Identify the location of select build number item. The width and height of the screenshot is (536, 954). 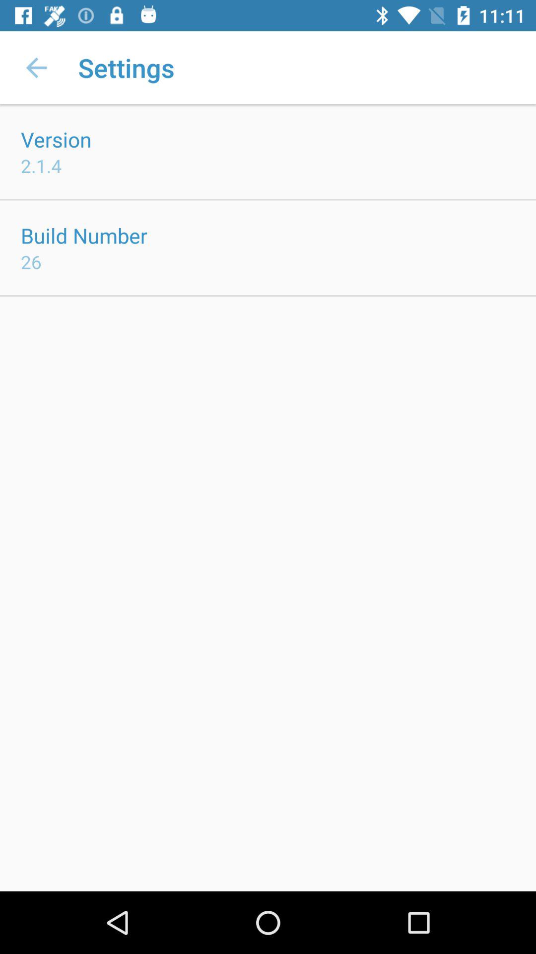
(84, 236).